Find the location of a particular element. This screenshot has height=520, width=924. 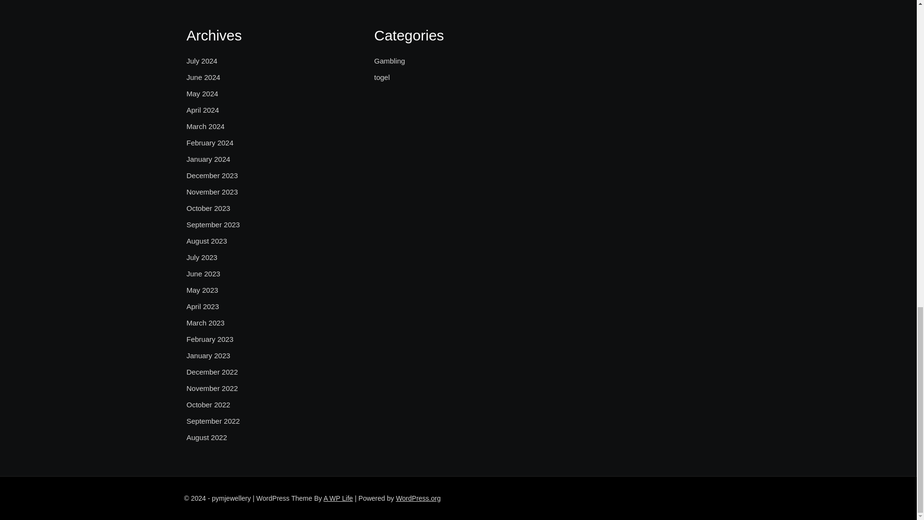

September 2023 is located at coordinates (213, 224).